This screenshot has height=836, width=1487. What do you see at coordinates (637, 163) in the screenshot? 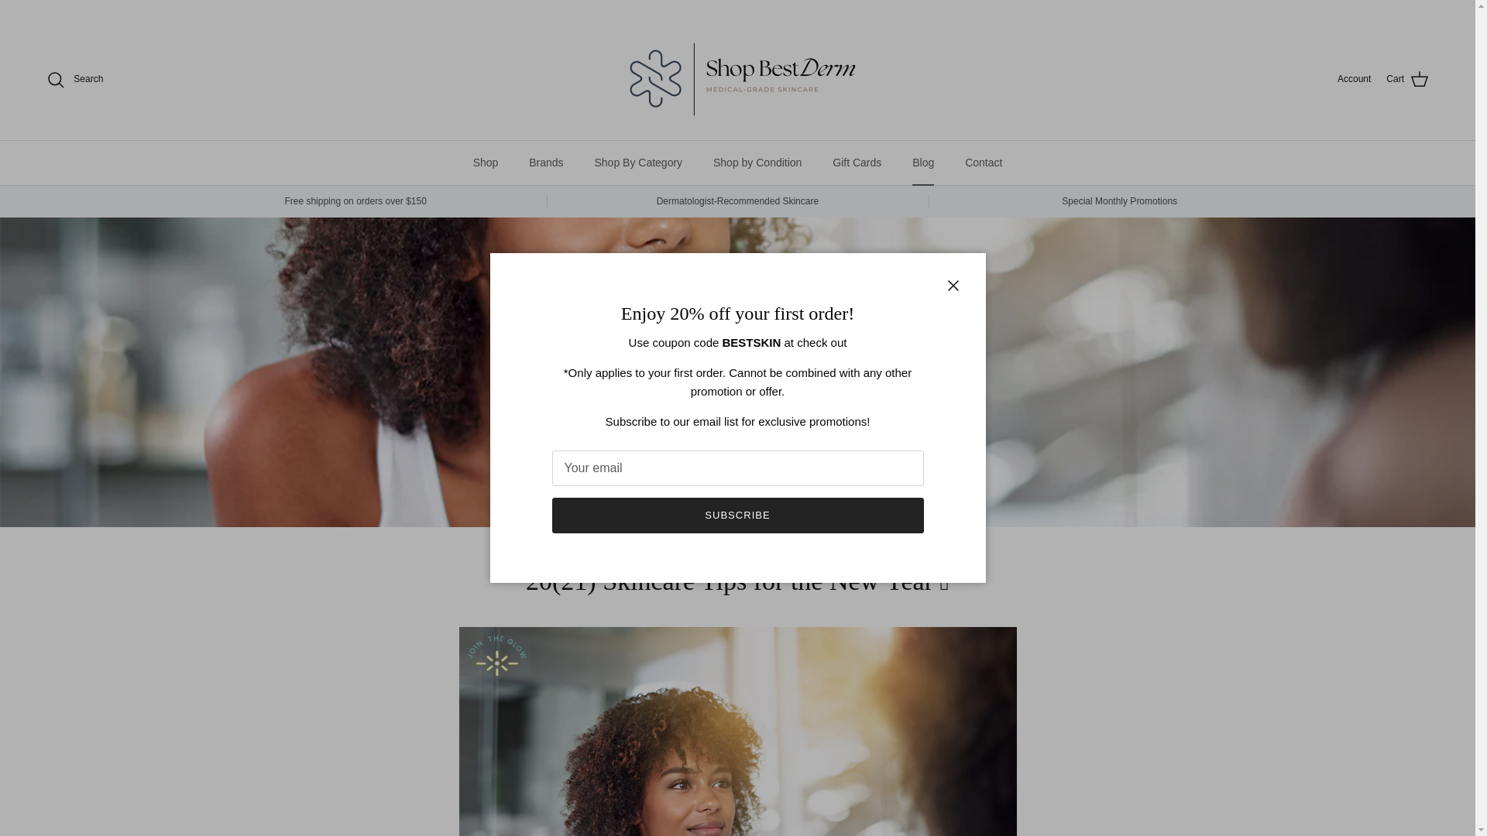
I see `Shop By Category` at bounding box center [637, 163].